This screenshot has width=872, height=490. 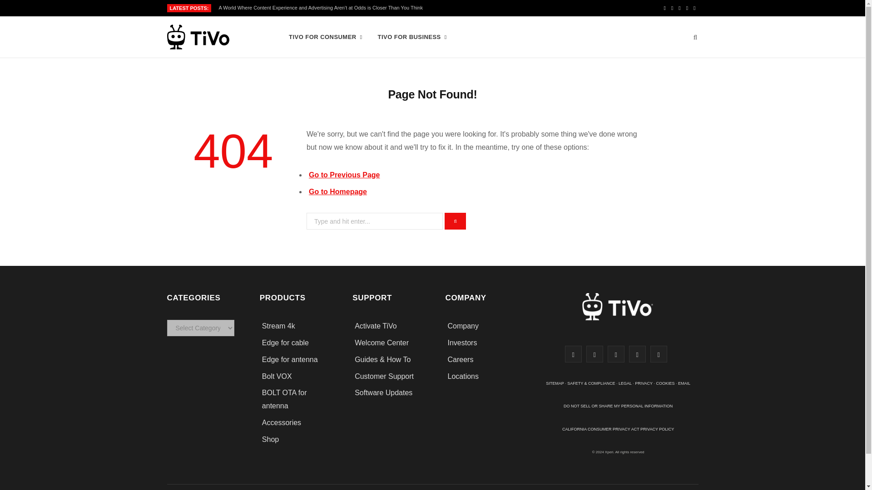 What do you see at coordinates (284, 399) in the screenshot?
I see `BOLT OTA for antenna` at bounding box center [284, 399].